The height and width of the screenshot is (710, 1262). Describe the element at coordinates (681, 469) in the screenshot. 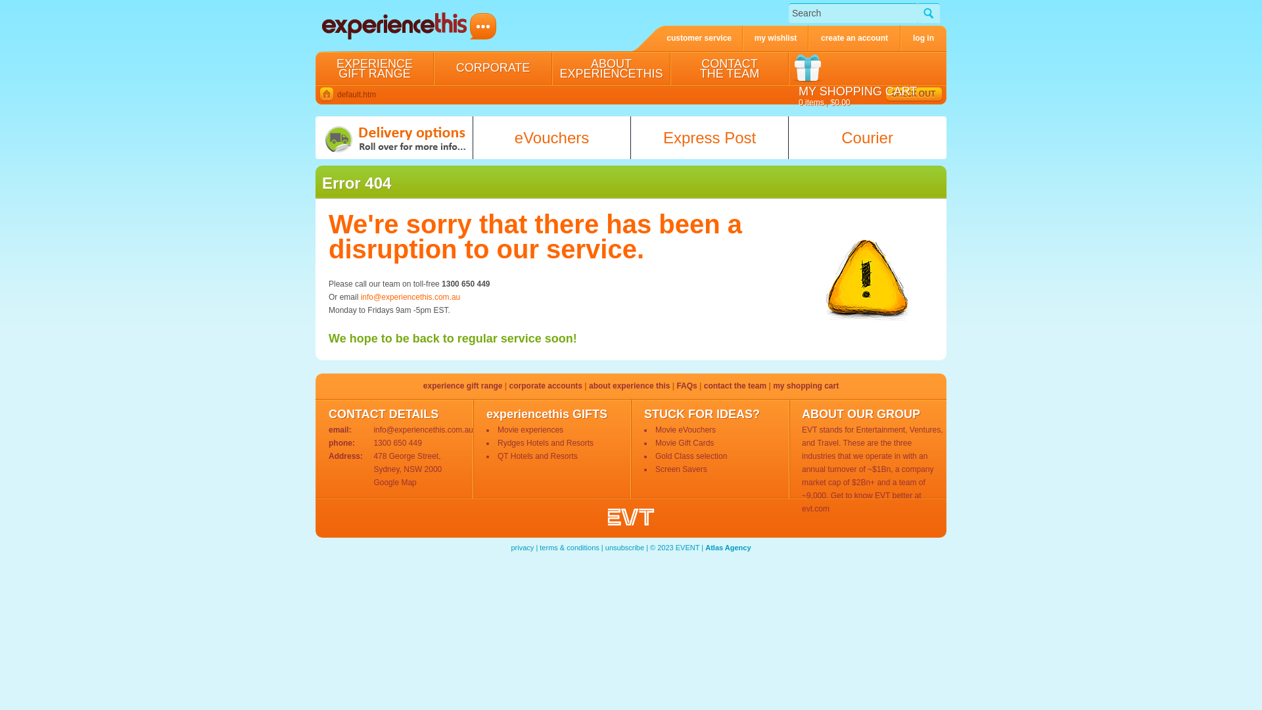

I see `Screen Savers` at that location.